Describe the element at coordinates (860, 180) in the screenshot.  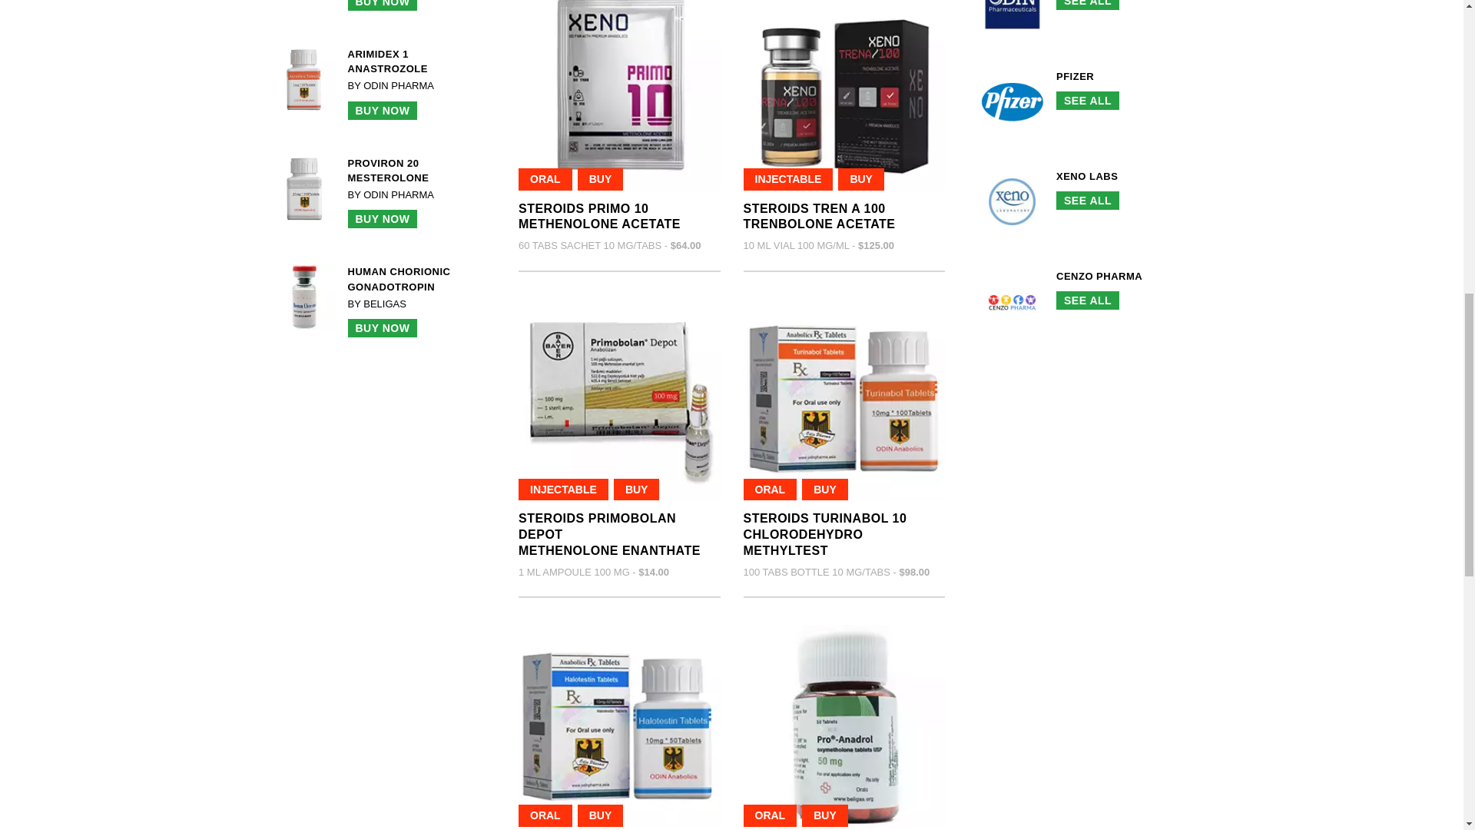
I see `BUY` at that location.